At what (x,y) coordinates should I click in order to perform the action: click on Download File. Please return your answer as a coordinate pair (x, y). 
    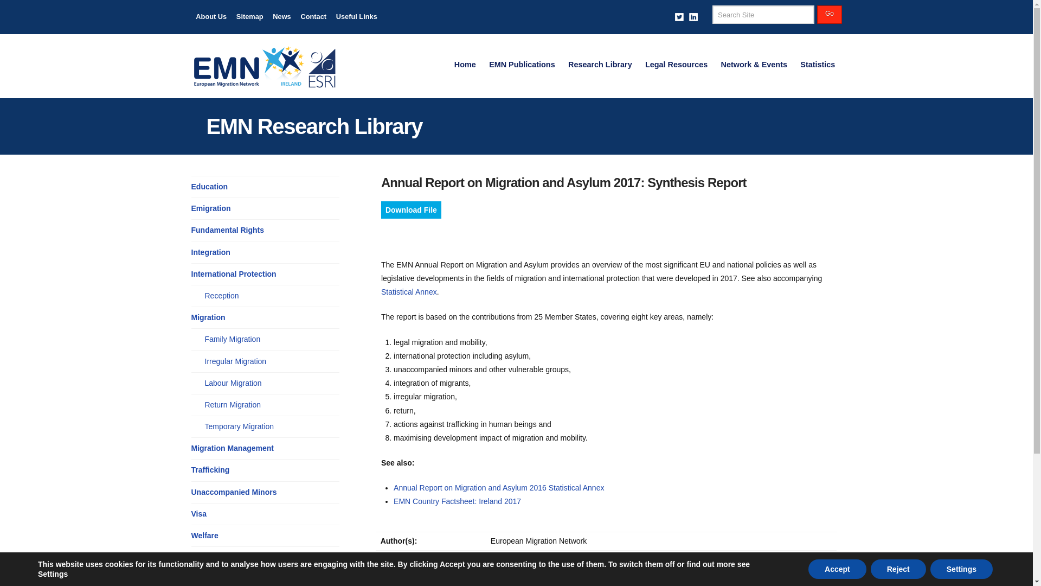
    Looking at the image, I should click on (411, 209).